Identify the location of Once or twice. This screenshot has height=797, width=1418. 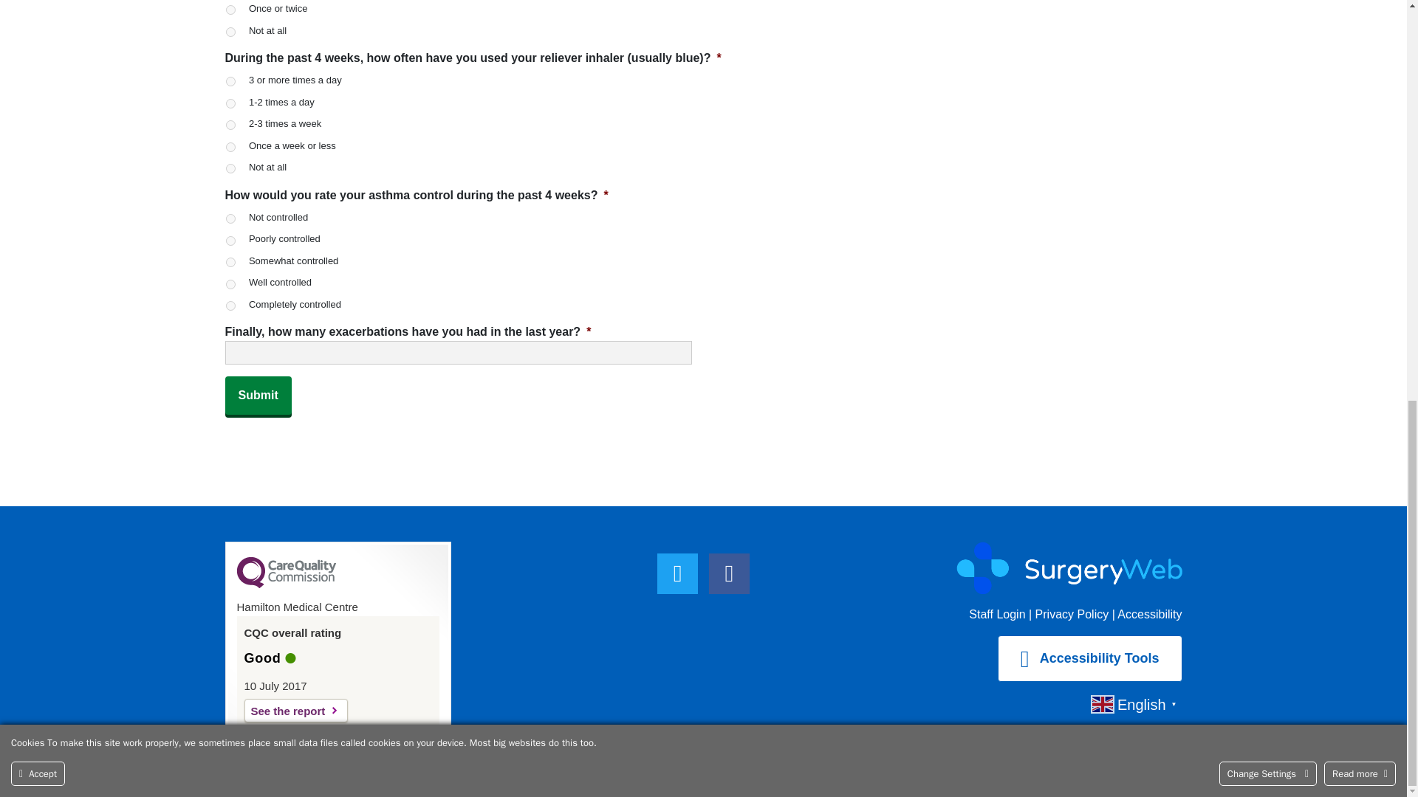
(230, 10).